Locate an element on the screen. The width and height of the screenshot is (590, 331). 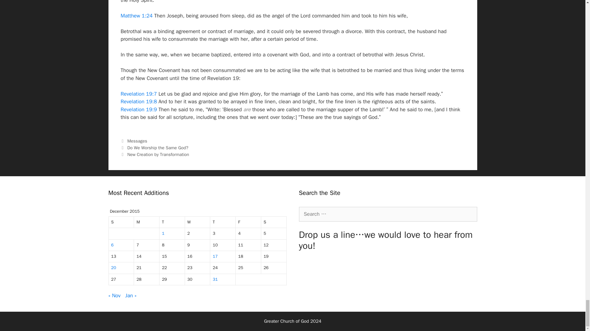
Friday is located at coordinates (248, 223).